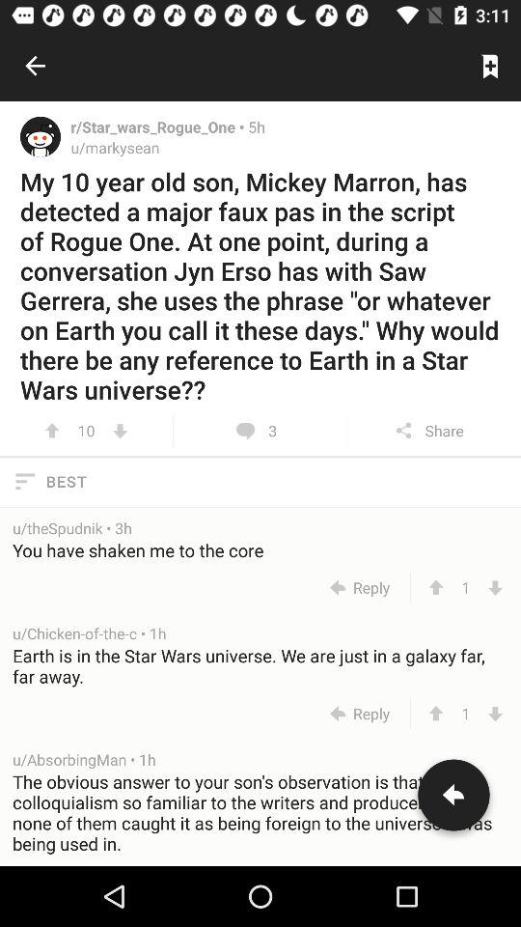 The height and width of the screenshot is (927, 521). What do you see at coordinates (261, 550) in the screenshot?
I see `open the you have shaken` at bounding box center [261, 550].